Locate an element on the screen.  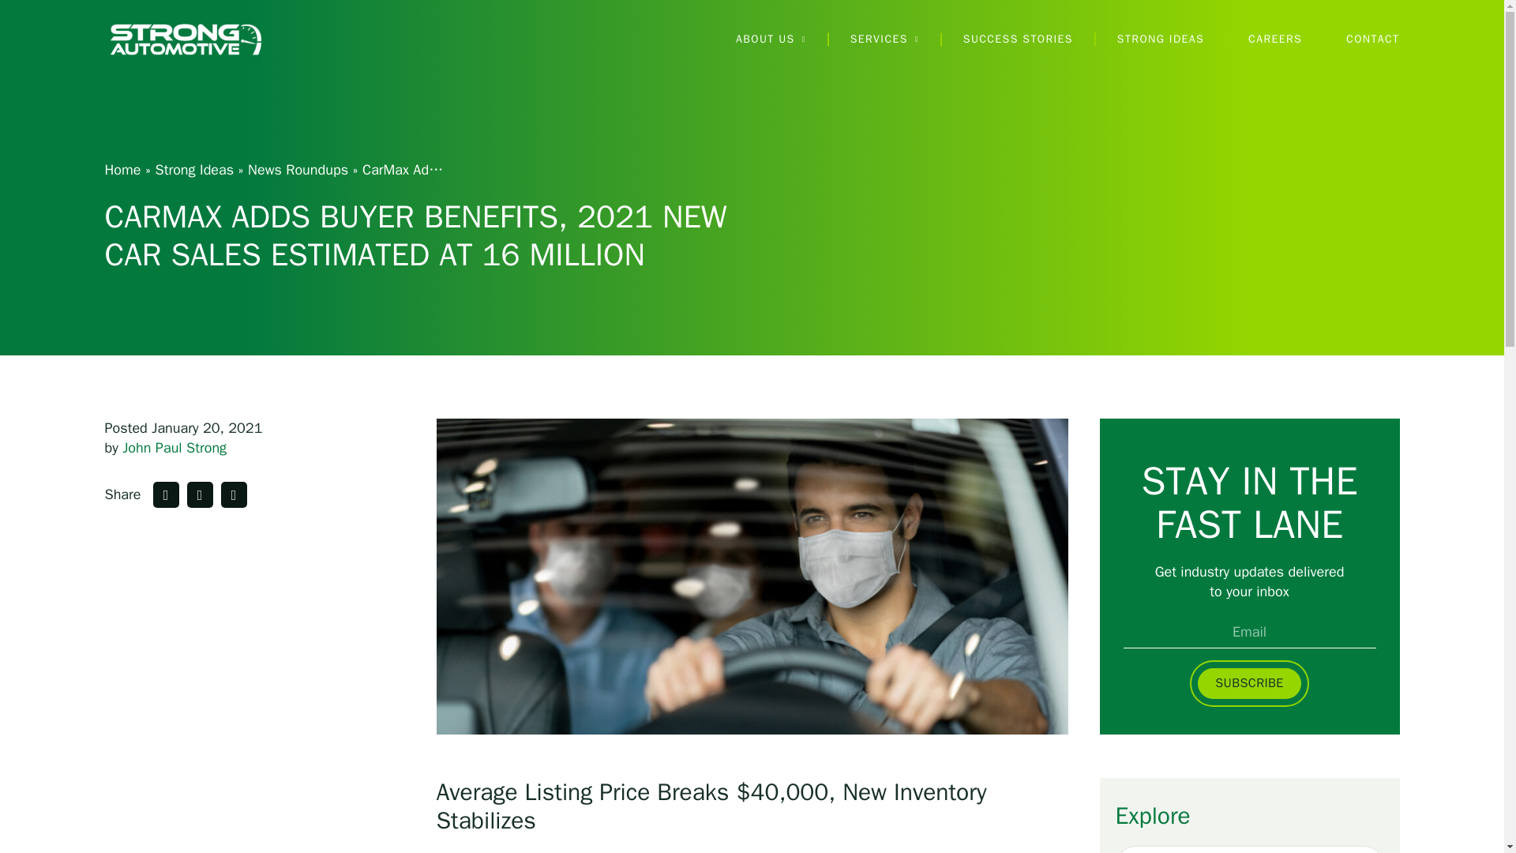
CONTACT is located at coordinates (1372, 39).